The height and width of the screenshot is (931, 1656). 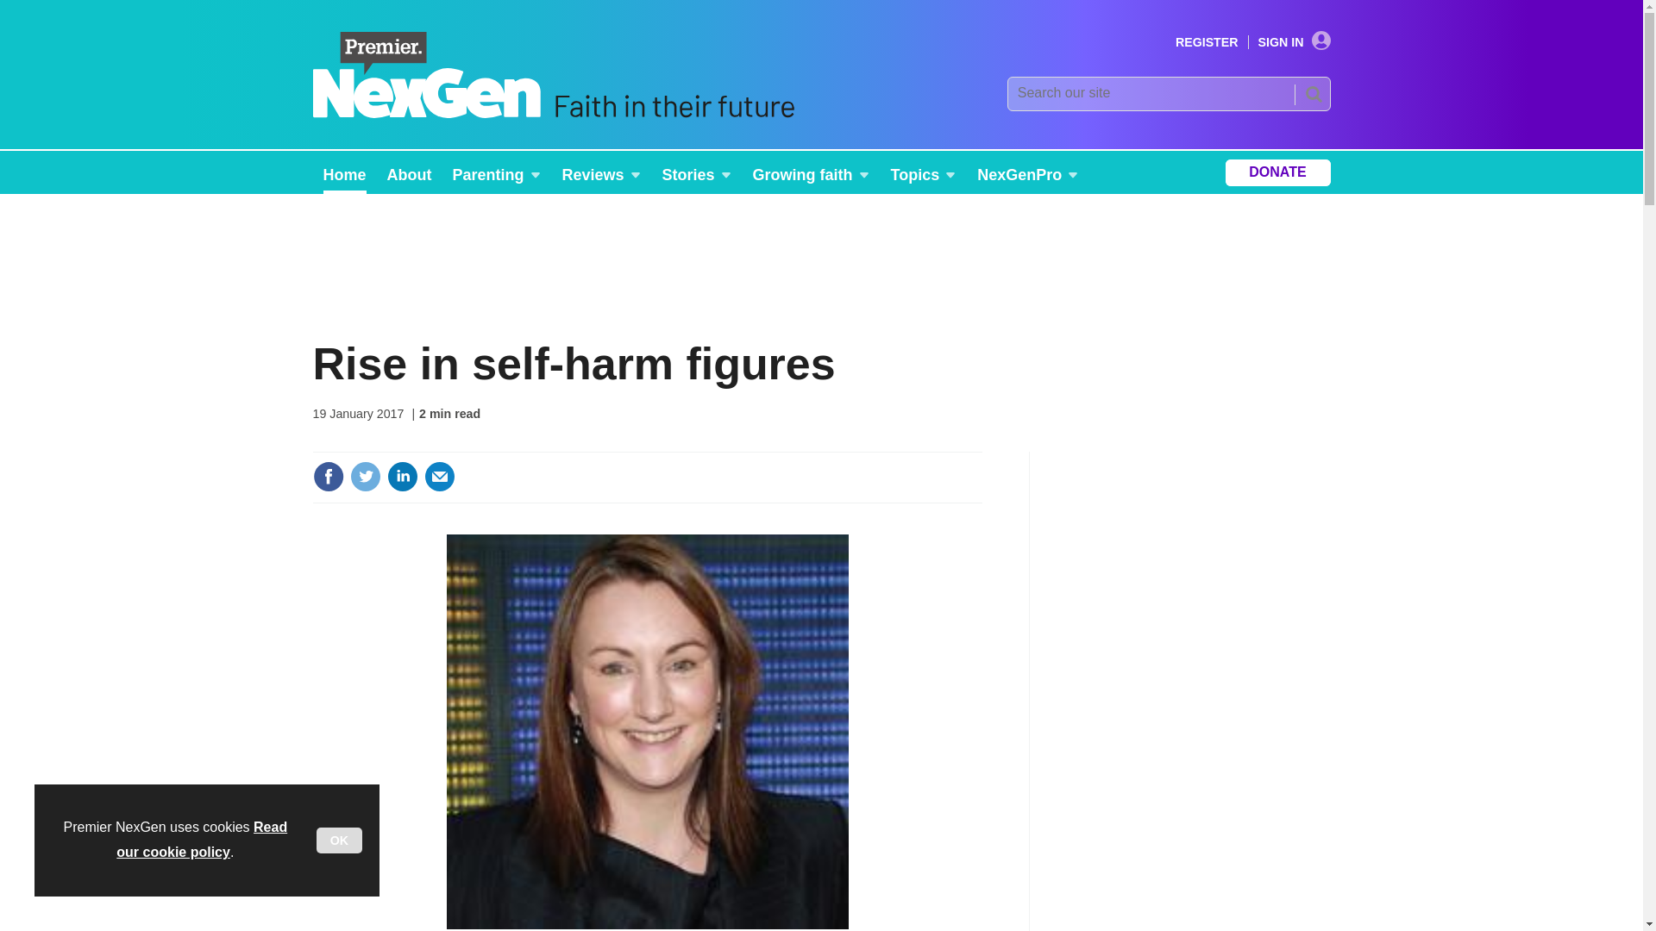 I want to click on Site name, so click(x=552, y=114).